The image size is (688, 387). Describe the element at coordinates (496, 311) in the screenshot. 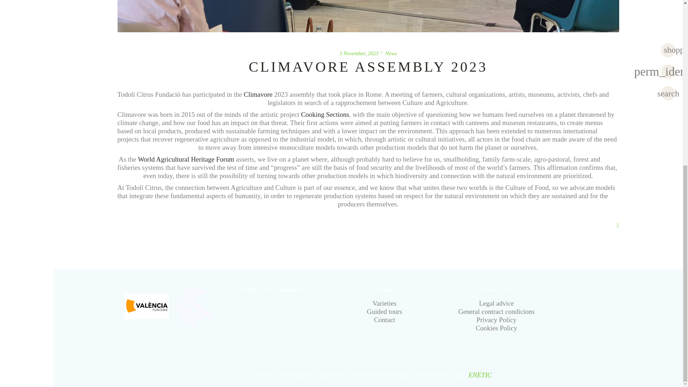

I see `General contract condicions` at that location.